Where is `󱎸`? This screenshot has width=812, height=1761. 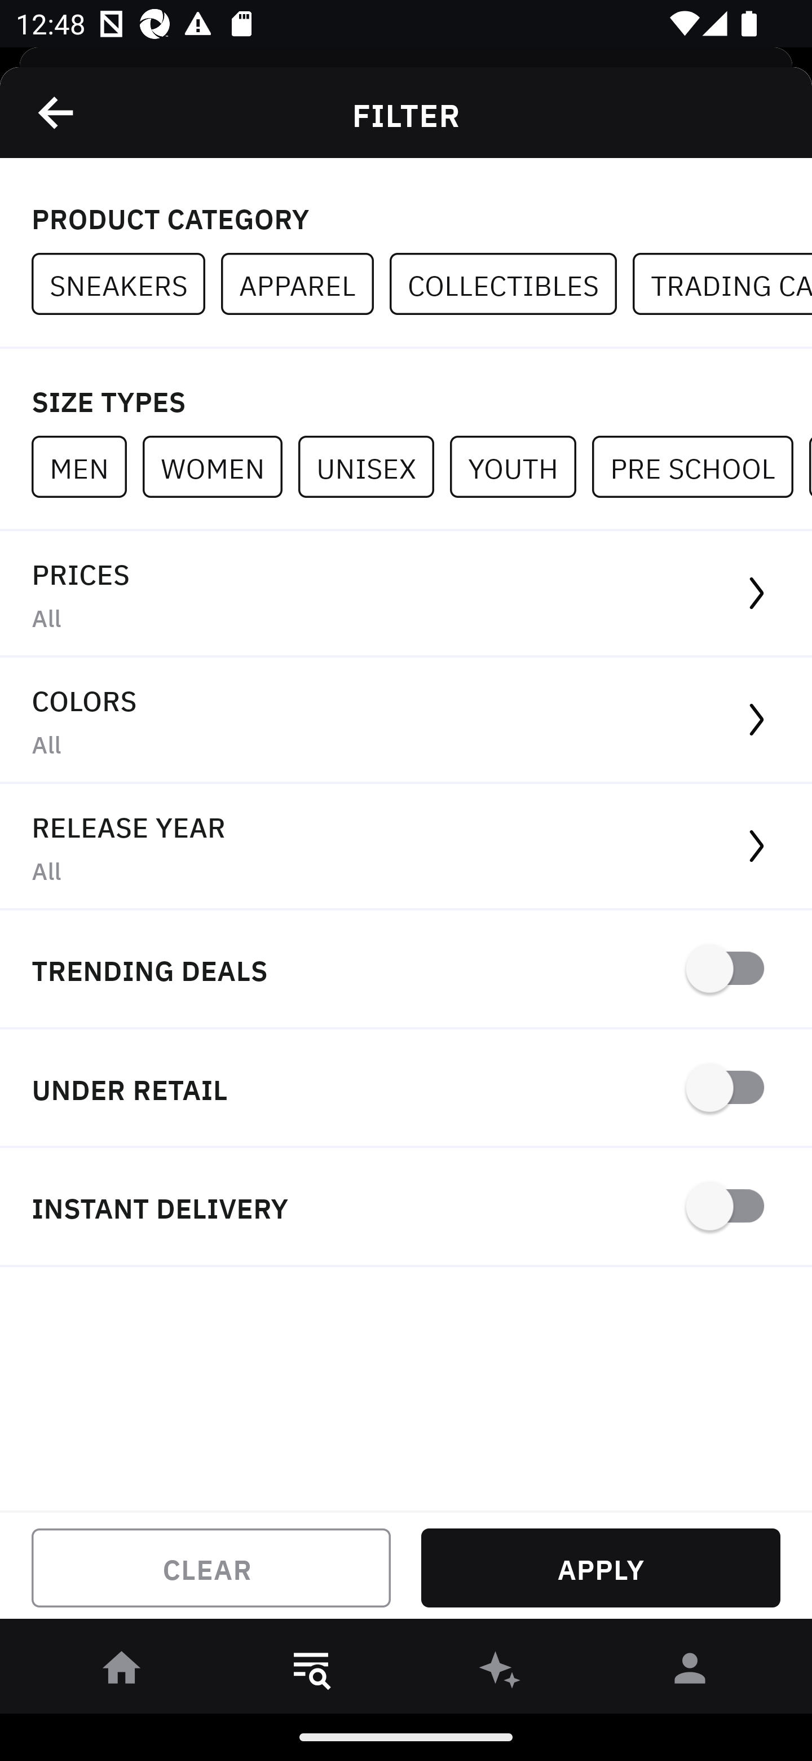 󱎸 is located at coordinates (311, 1672).